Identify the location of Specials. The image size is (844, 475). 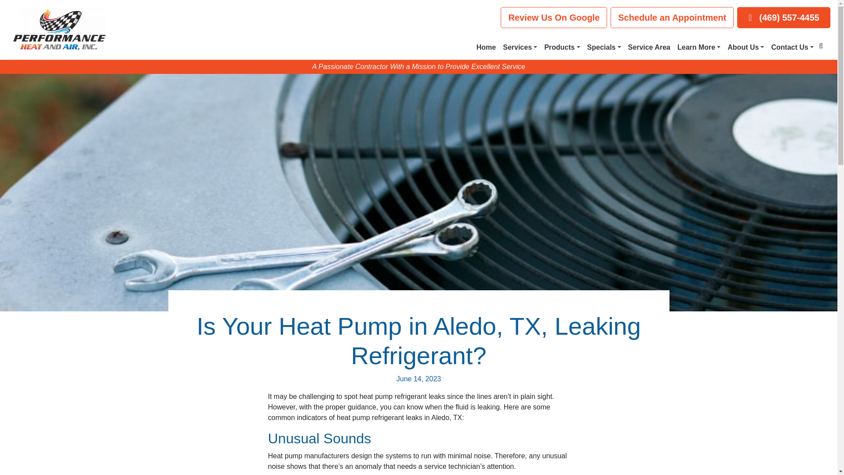
(604, 47).